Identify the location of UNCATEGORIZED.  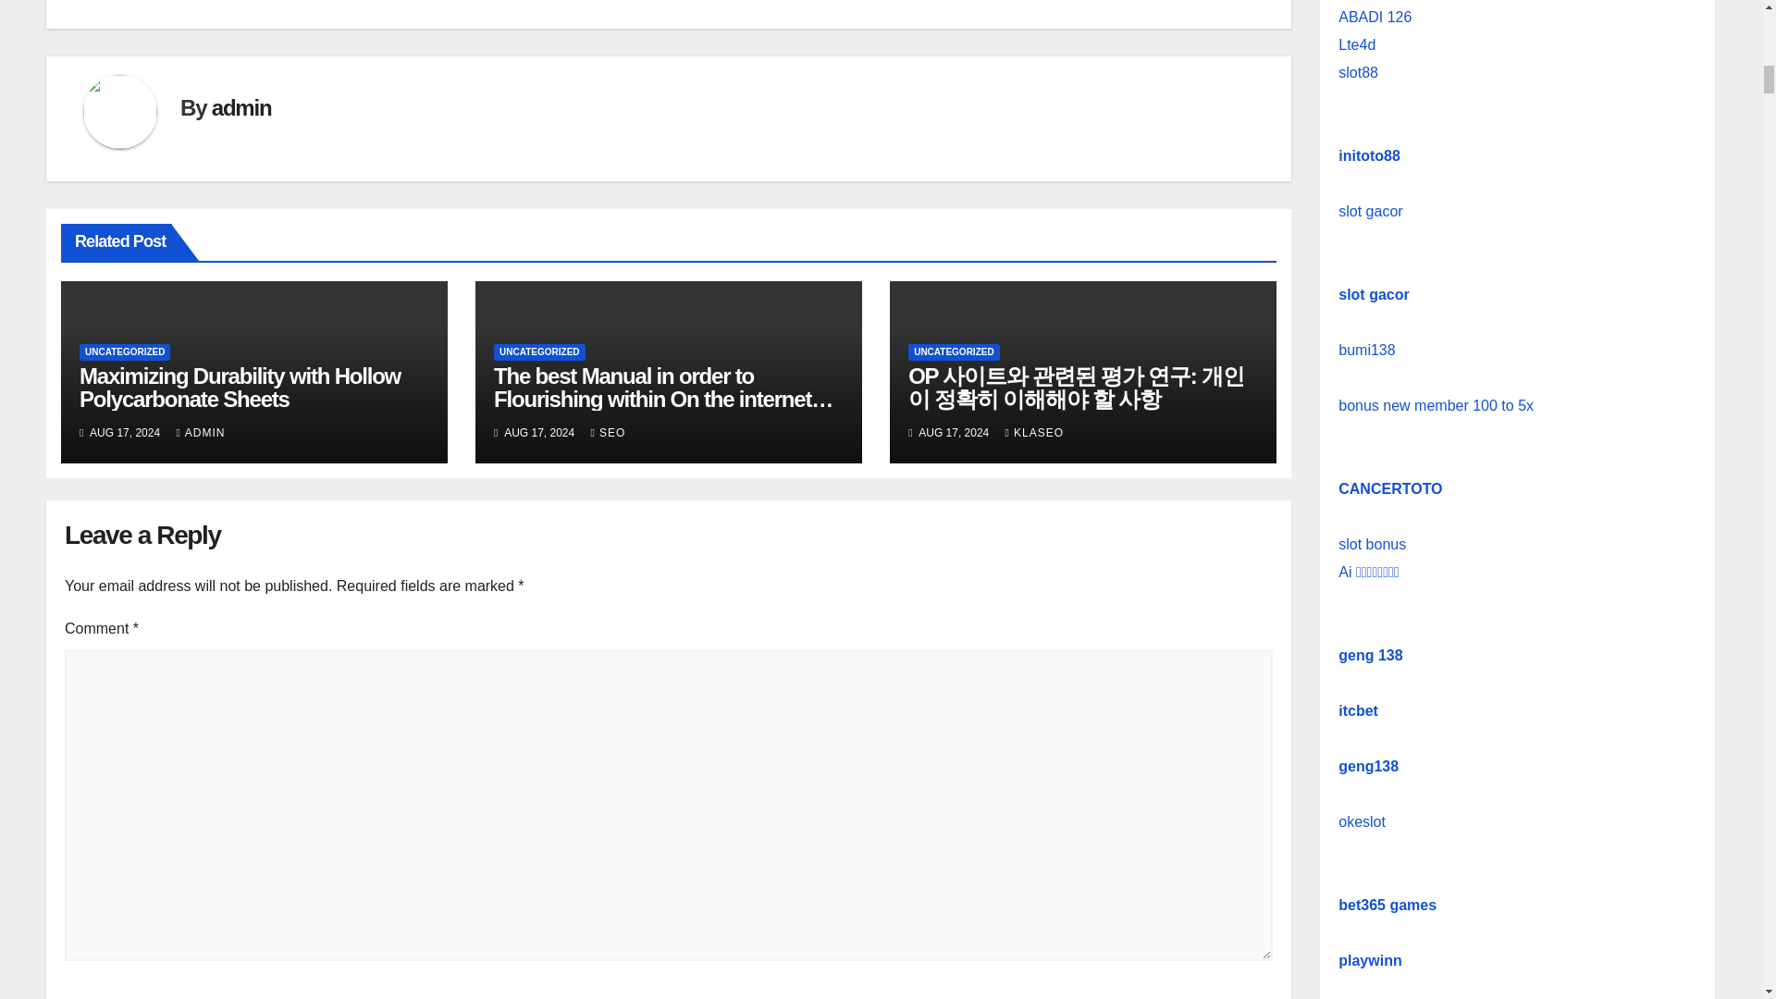
(125, 351).